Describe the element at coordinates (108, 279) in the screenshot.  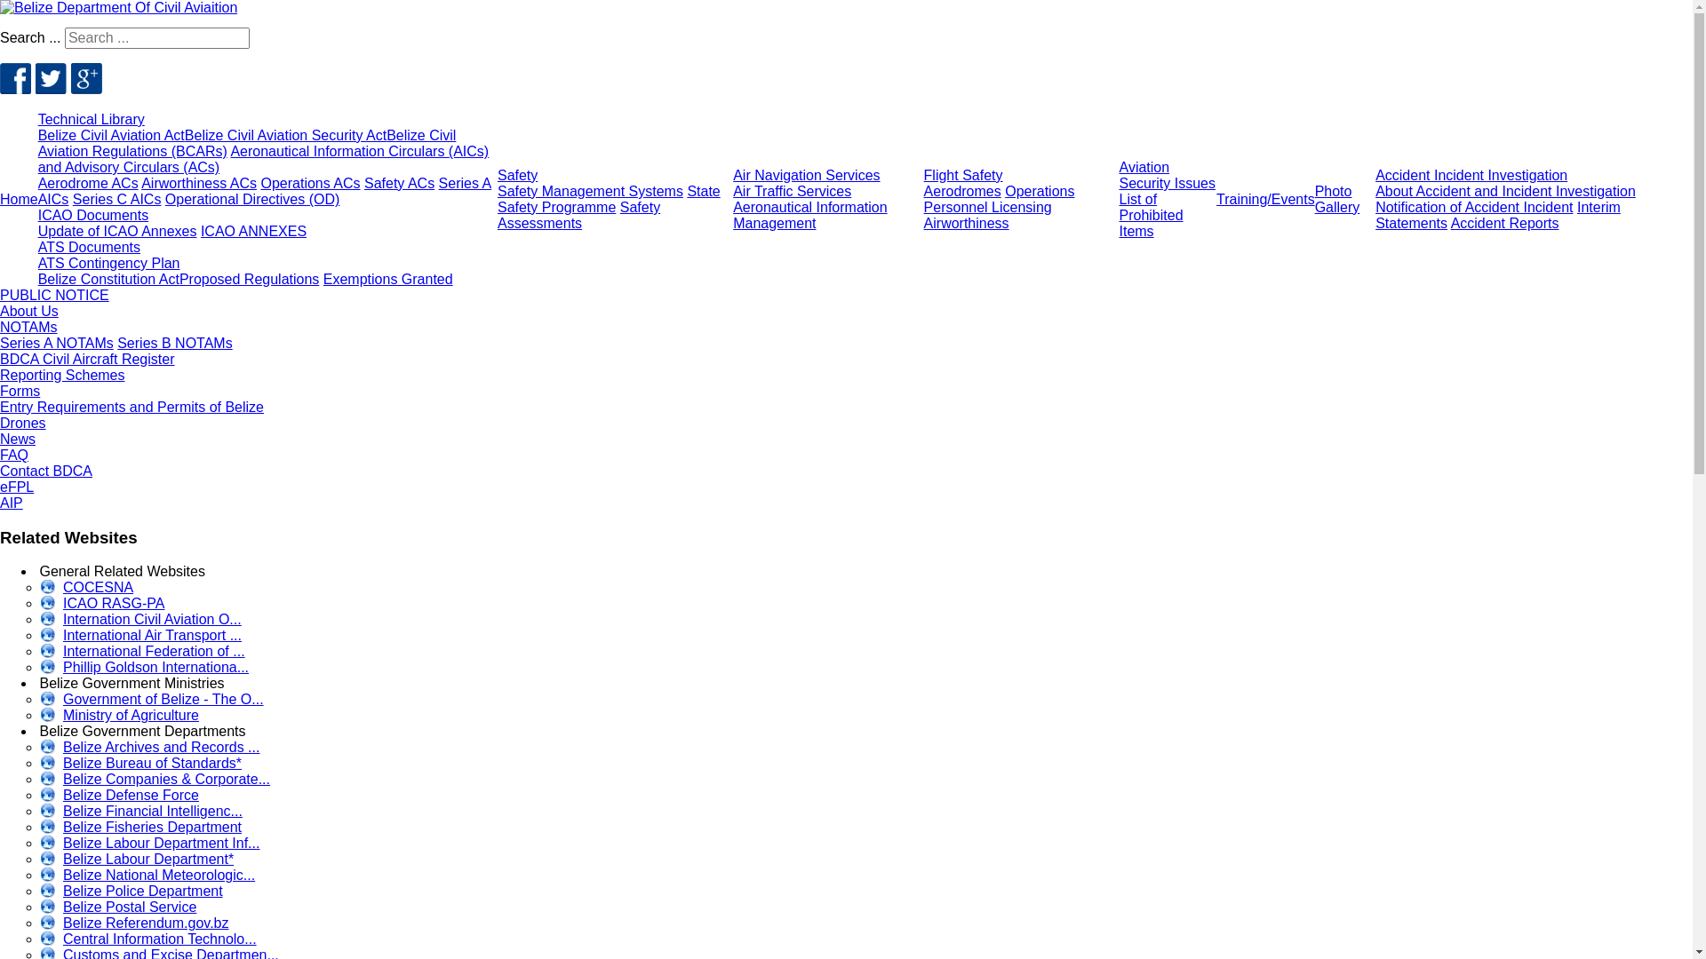
I see `Belize Constitution Act` at that location.